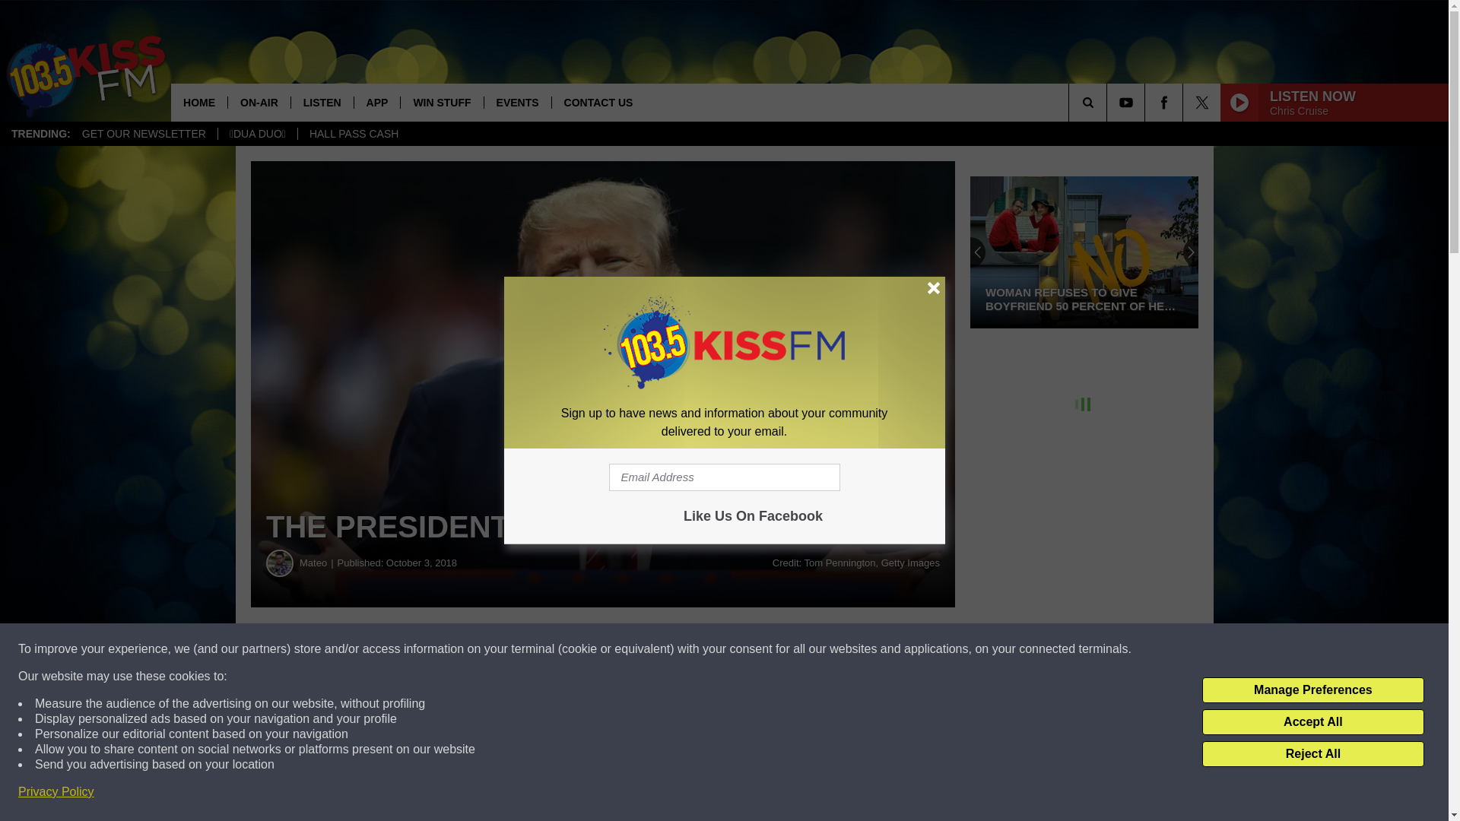 Image resolution: width=1460 pixels, height=821 pixels. What do you see at coordinates (744, 649) in the screenshot?
I see `Share on Twitter` at bounding box center [744, 649].